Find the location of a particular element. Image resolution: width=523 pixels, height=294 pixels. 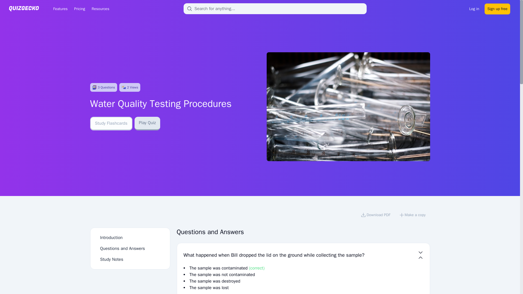

Log in is located at coordinates (474, 8).